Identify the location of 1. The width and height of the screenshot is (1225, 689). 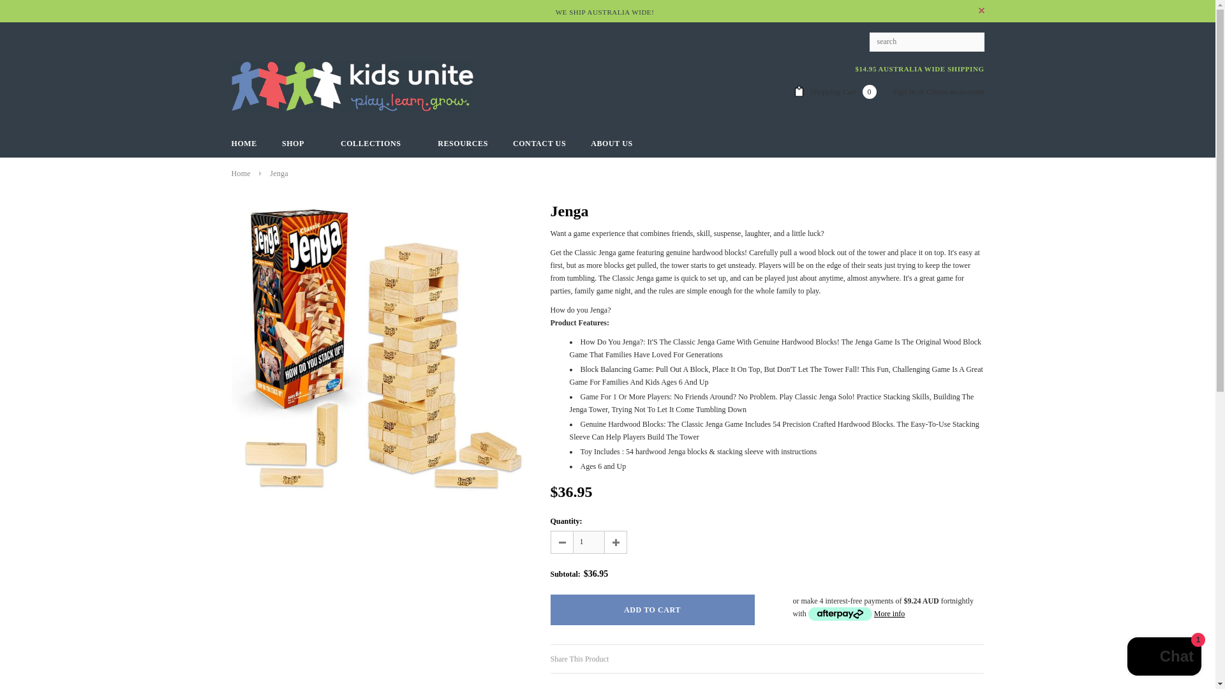
(589, 542).